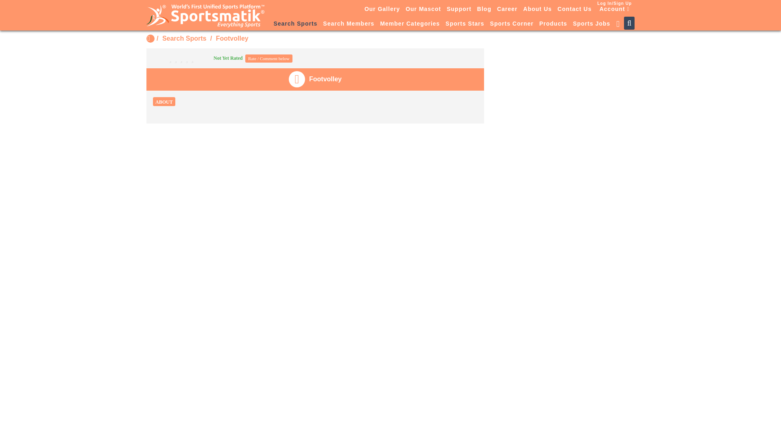  Describe the element at coordinates (507, 9) in the screenshot. I see `Career` at that location.